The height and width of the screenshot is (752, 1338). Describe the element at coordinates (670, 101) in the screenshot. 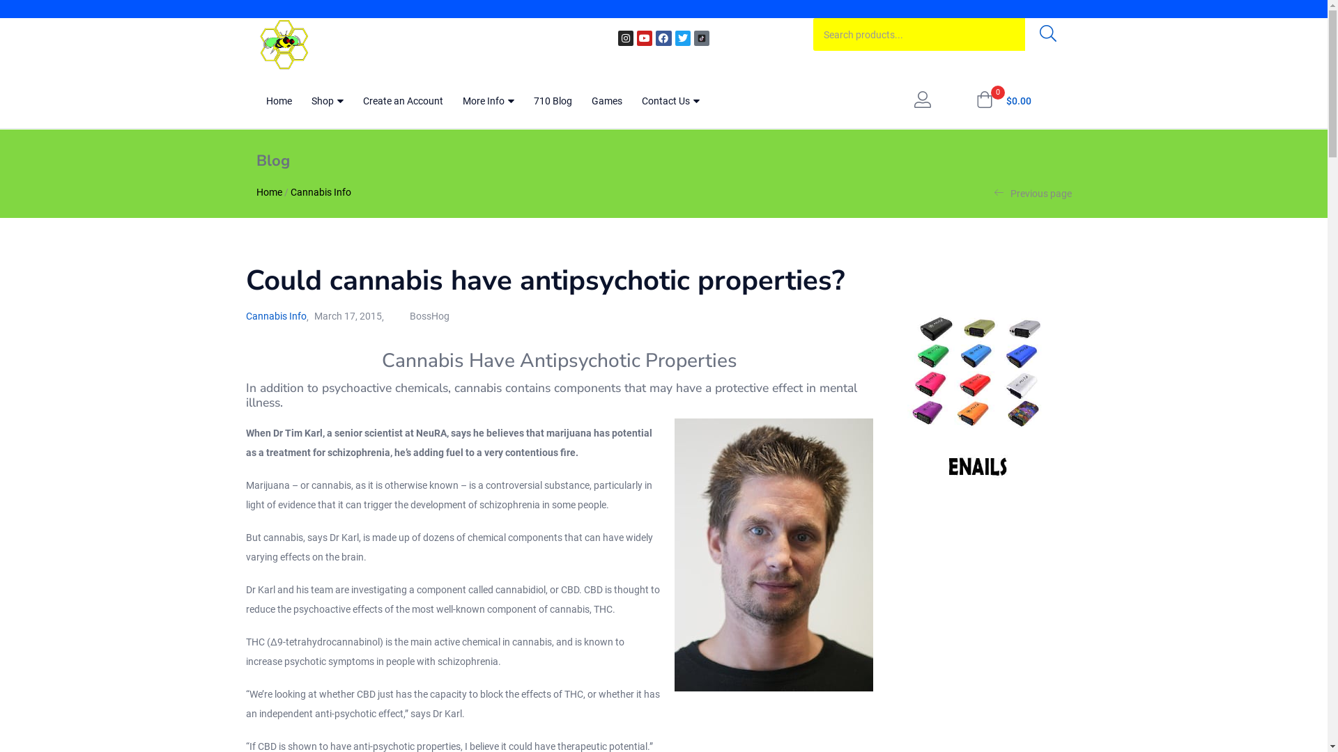

I see `Contact Us` at that location.